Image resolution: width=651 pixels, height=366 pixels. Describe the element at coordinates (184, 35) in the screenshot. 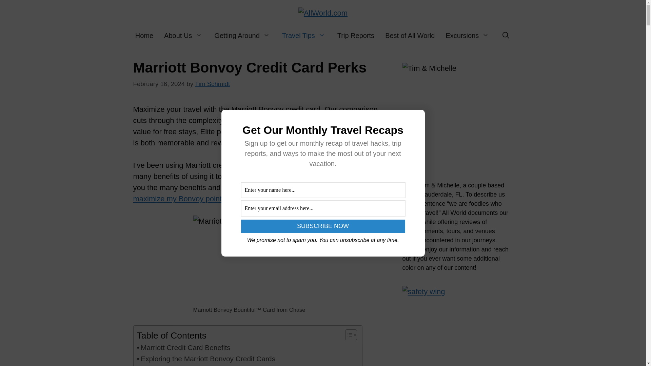

I see `About Us` at that location.